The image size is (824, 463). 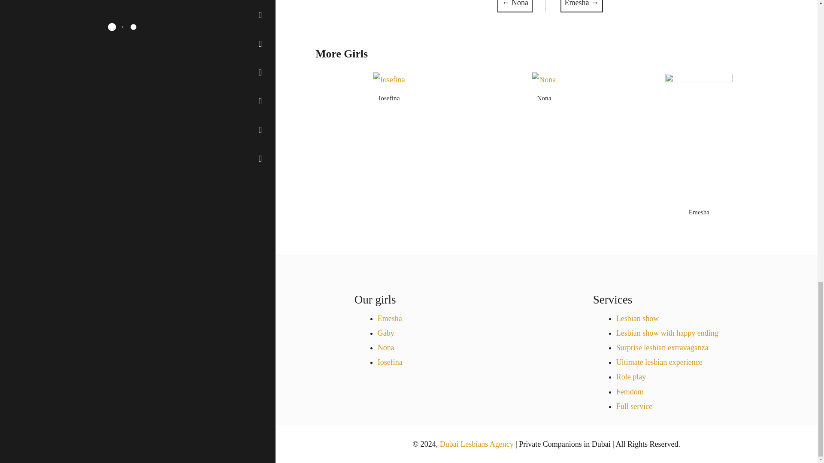 I want to click on Iosefina, so click(x=389, y=98).